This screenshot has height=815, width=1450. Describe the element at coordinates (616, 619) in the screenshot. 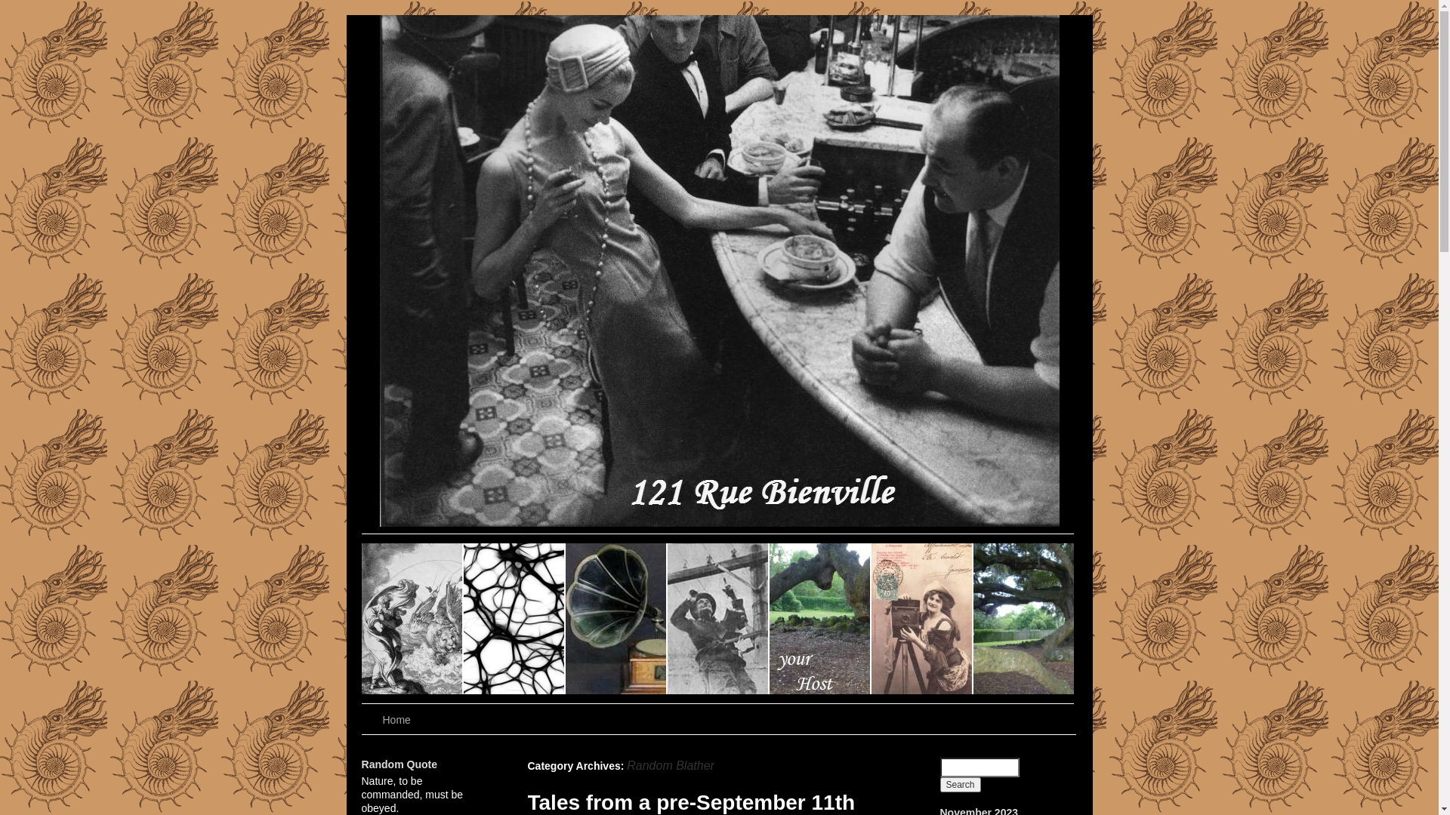

I see `slidingdoor` at that location.